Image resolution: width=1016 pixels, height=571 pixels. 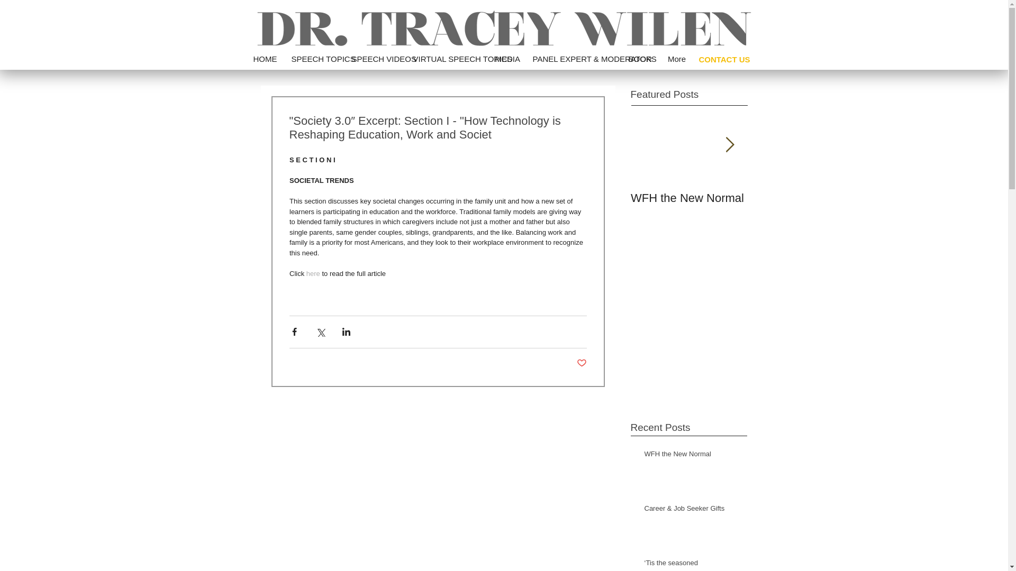 What do you see at coordinates (582, 363) in the screenshot?
I see `Post not marked as liked` at bounding box center [582, 363].